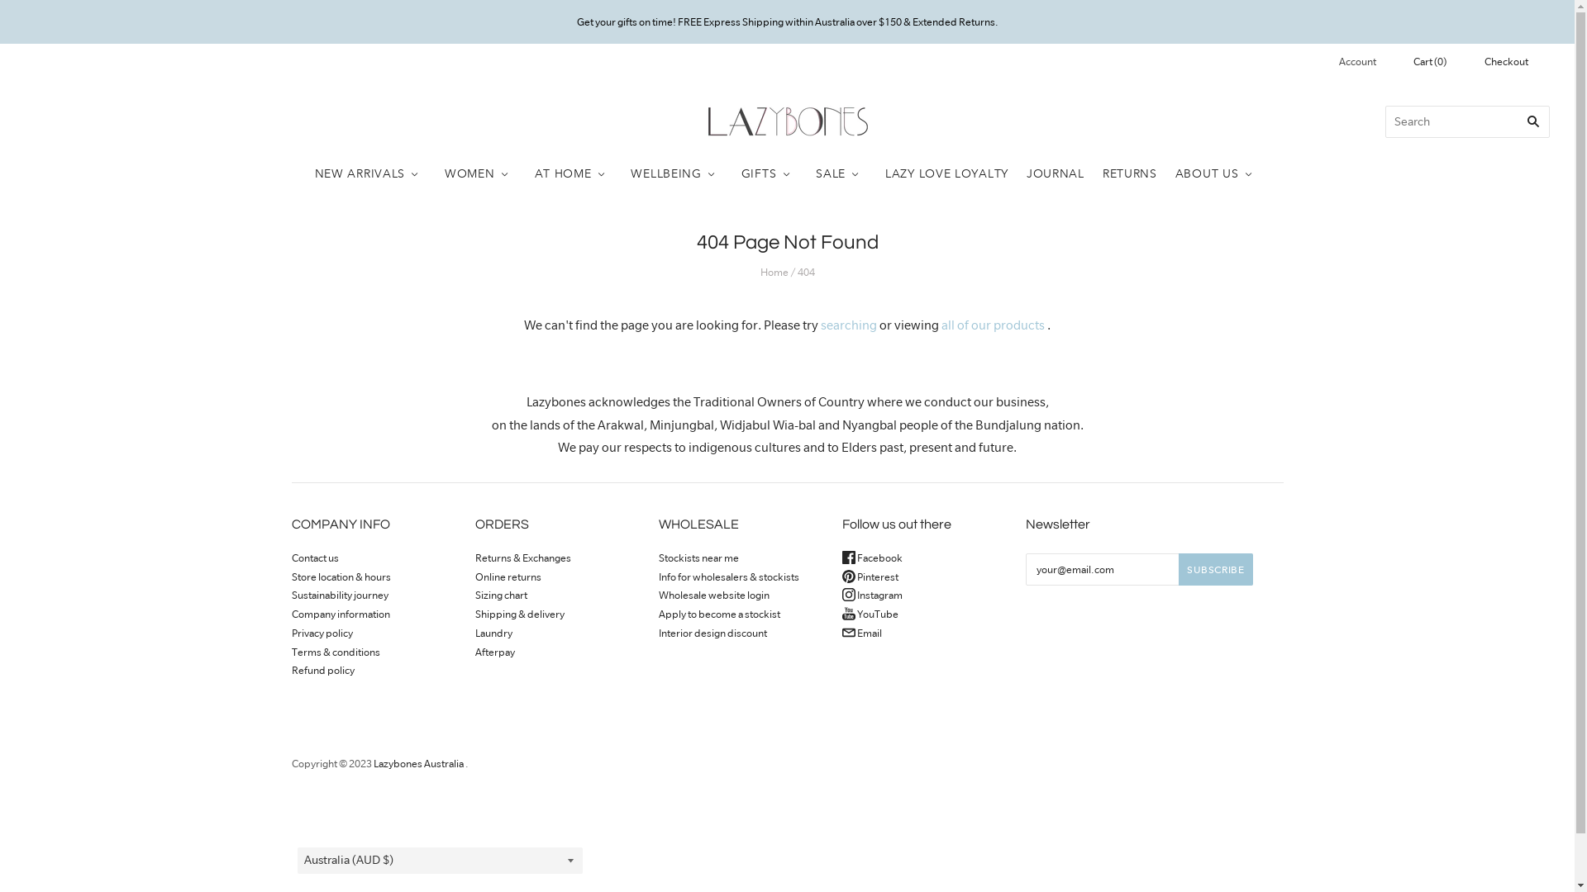  I want to click on Company information, so click(341, 614).